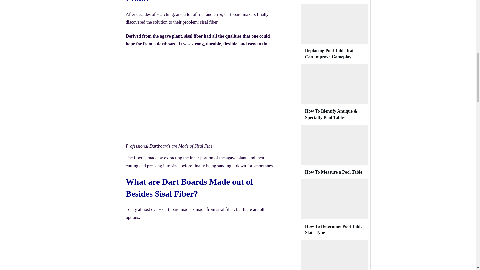 The width and height of the screenshot is (480, 270). What do you see at coordinates (333, 172) in the screenshot?
I see `How To Measure a Pool Table` at bounding box center [333, 172].